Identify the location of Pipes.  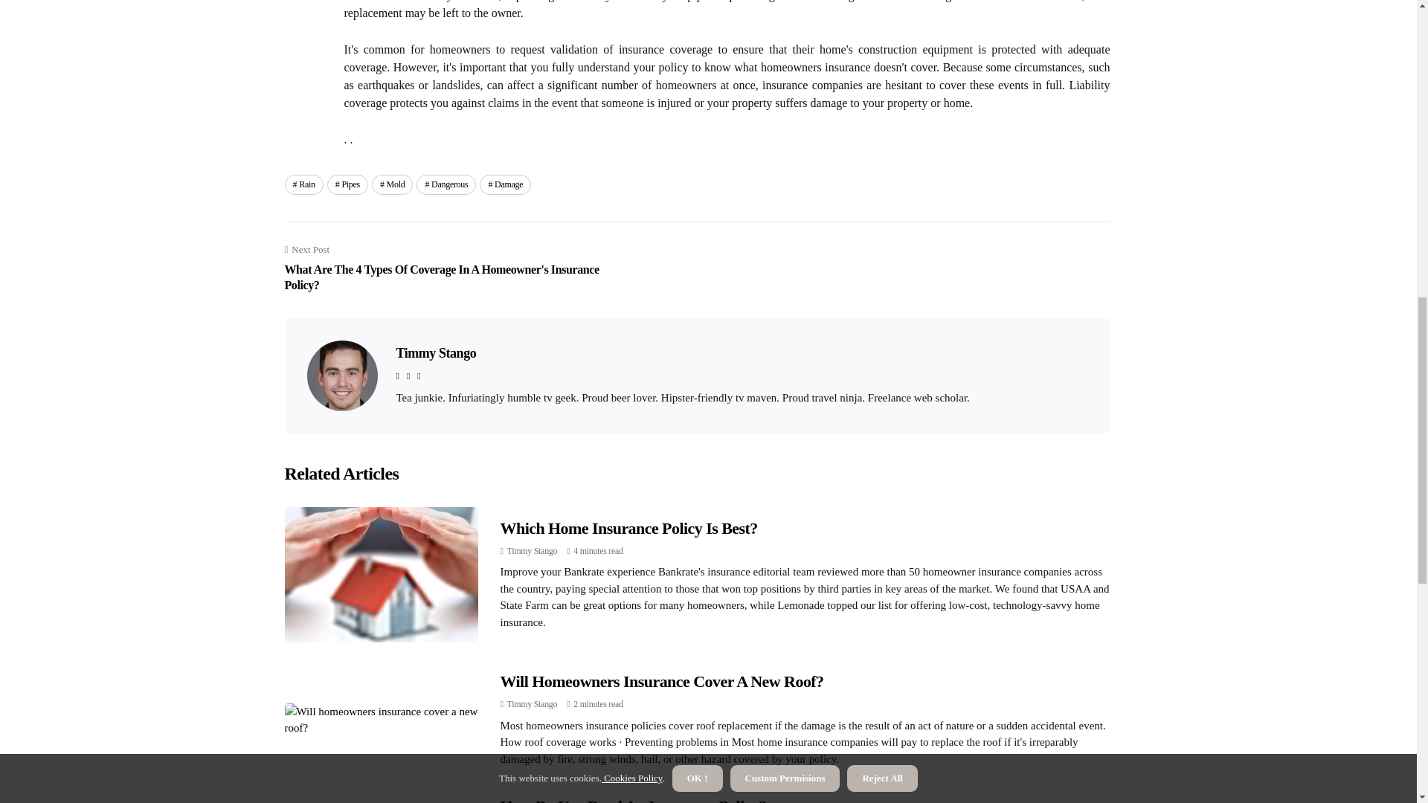
(347, 184).